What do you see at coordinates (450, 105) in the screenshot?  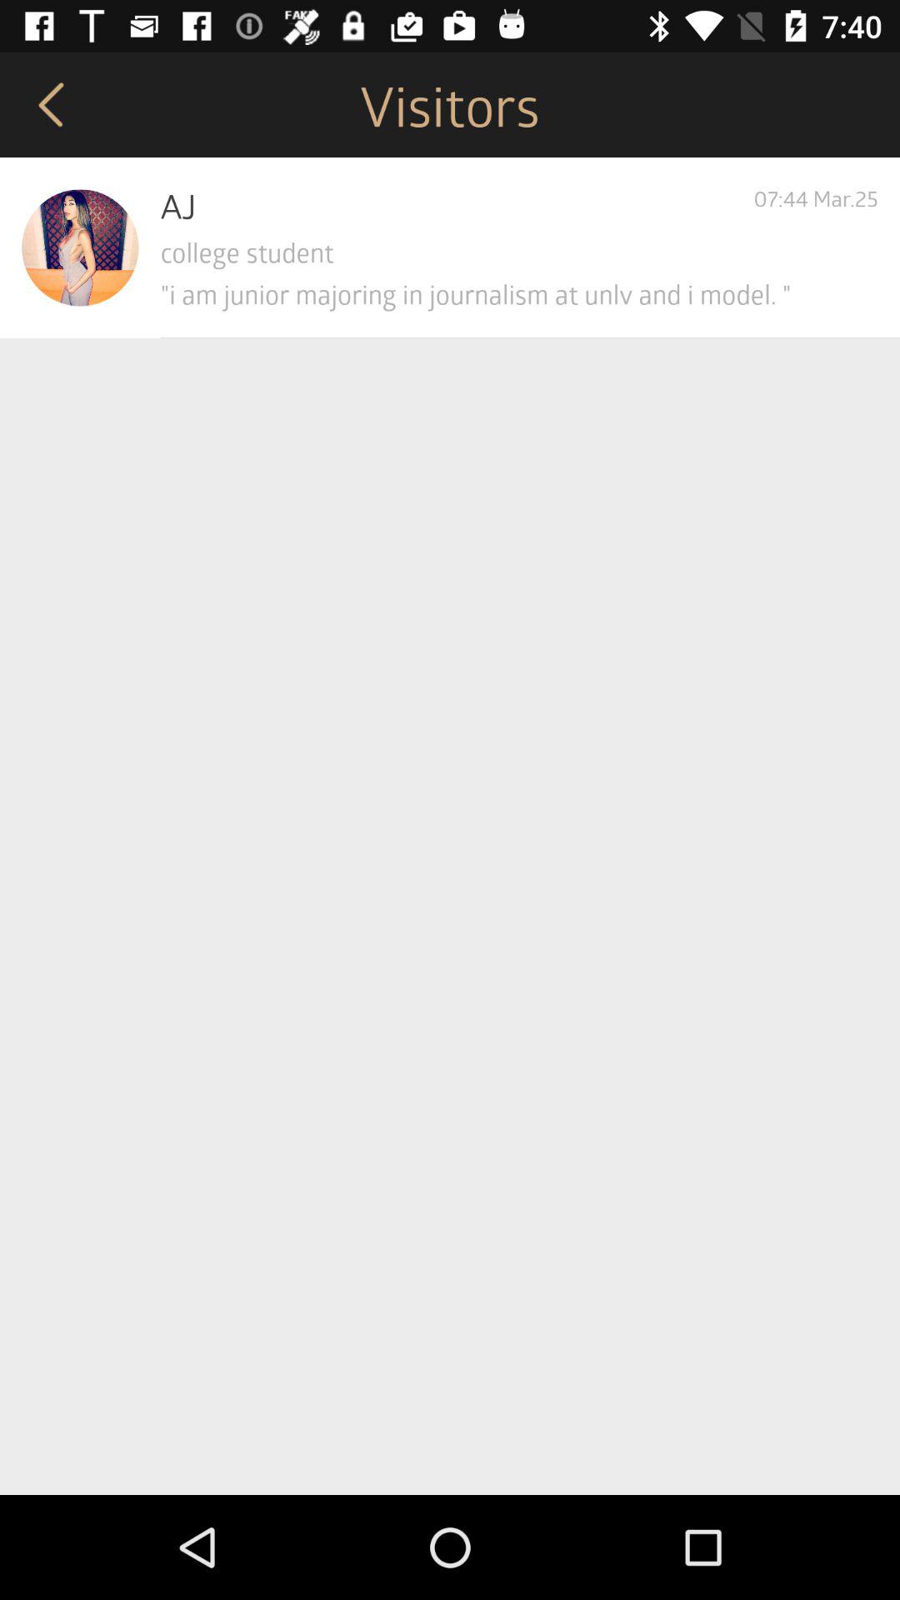 I see `flip until visitors` at bounding box center [450, 105].